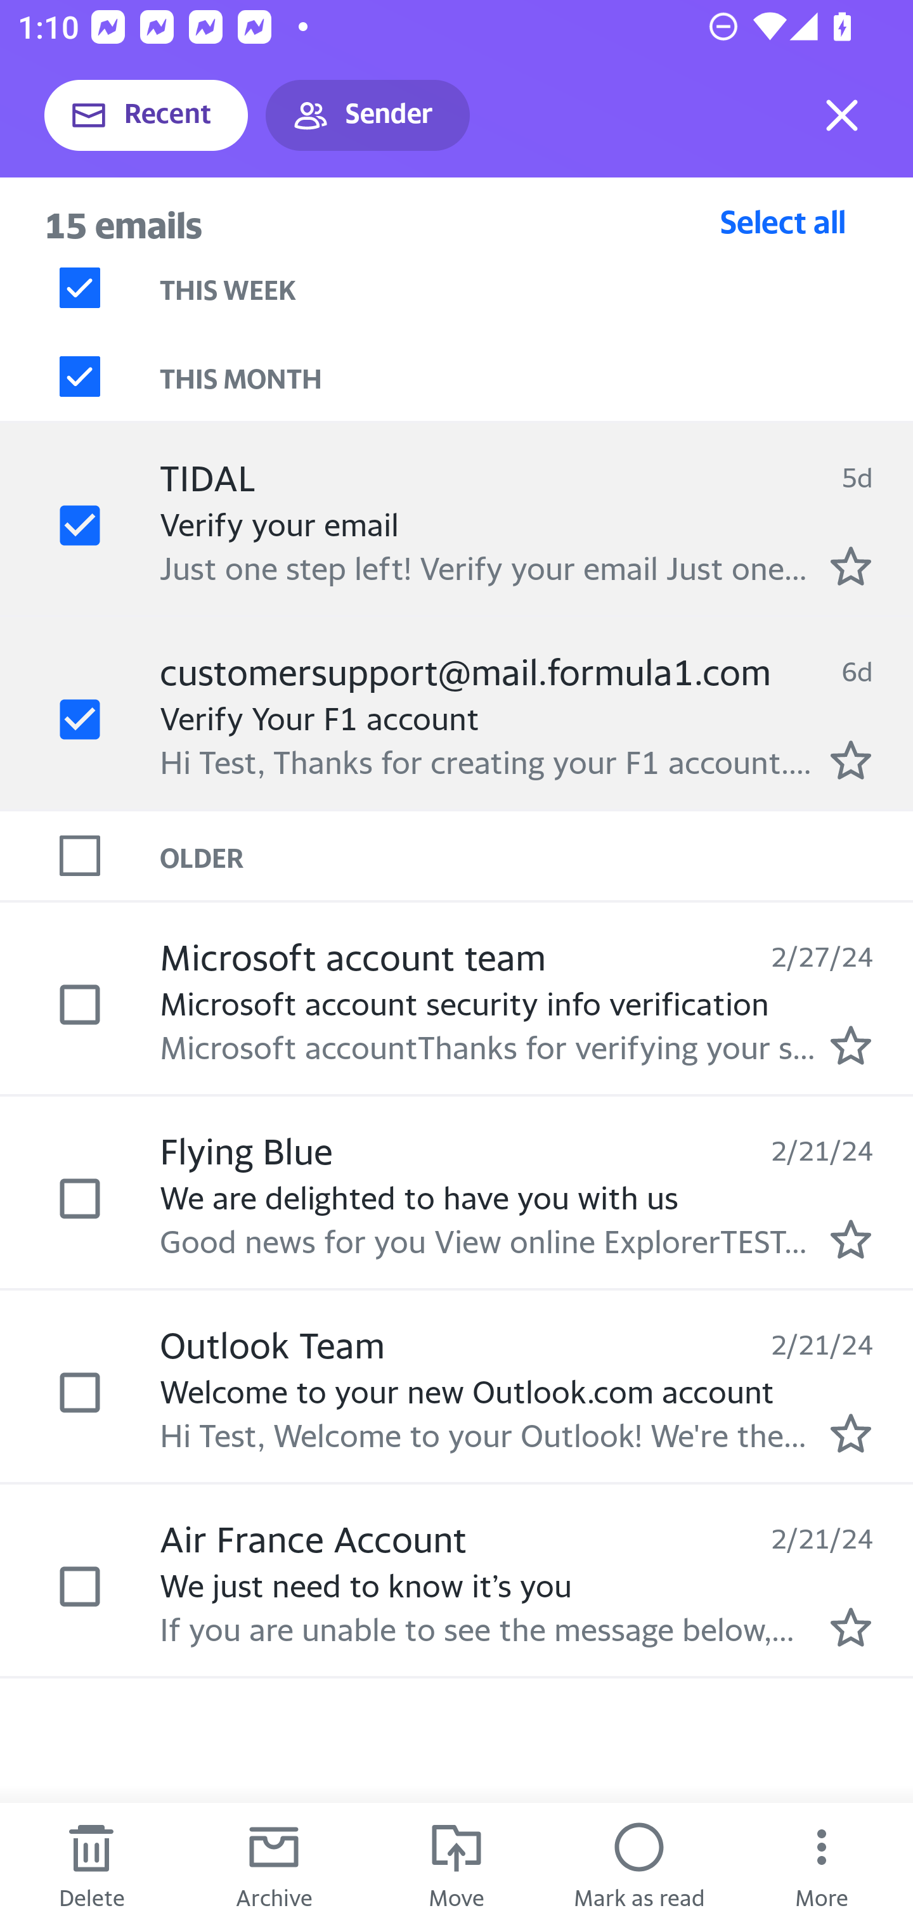  I want to click on Mark as starred., so click(851, 1240).